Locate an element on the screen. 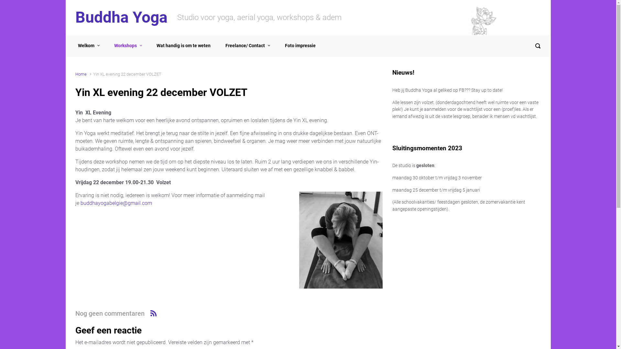  Buddha Yoga is located at coordinates (121, 17).